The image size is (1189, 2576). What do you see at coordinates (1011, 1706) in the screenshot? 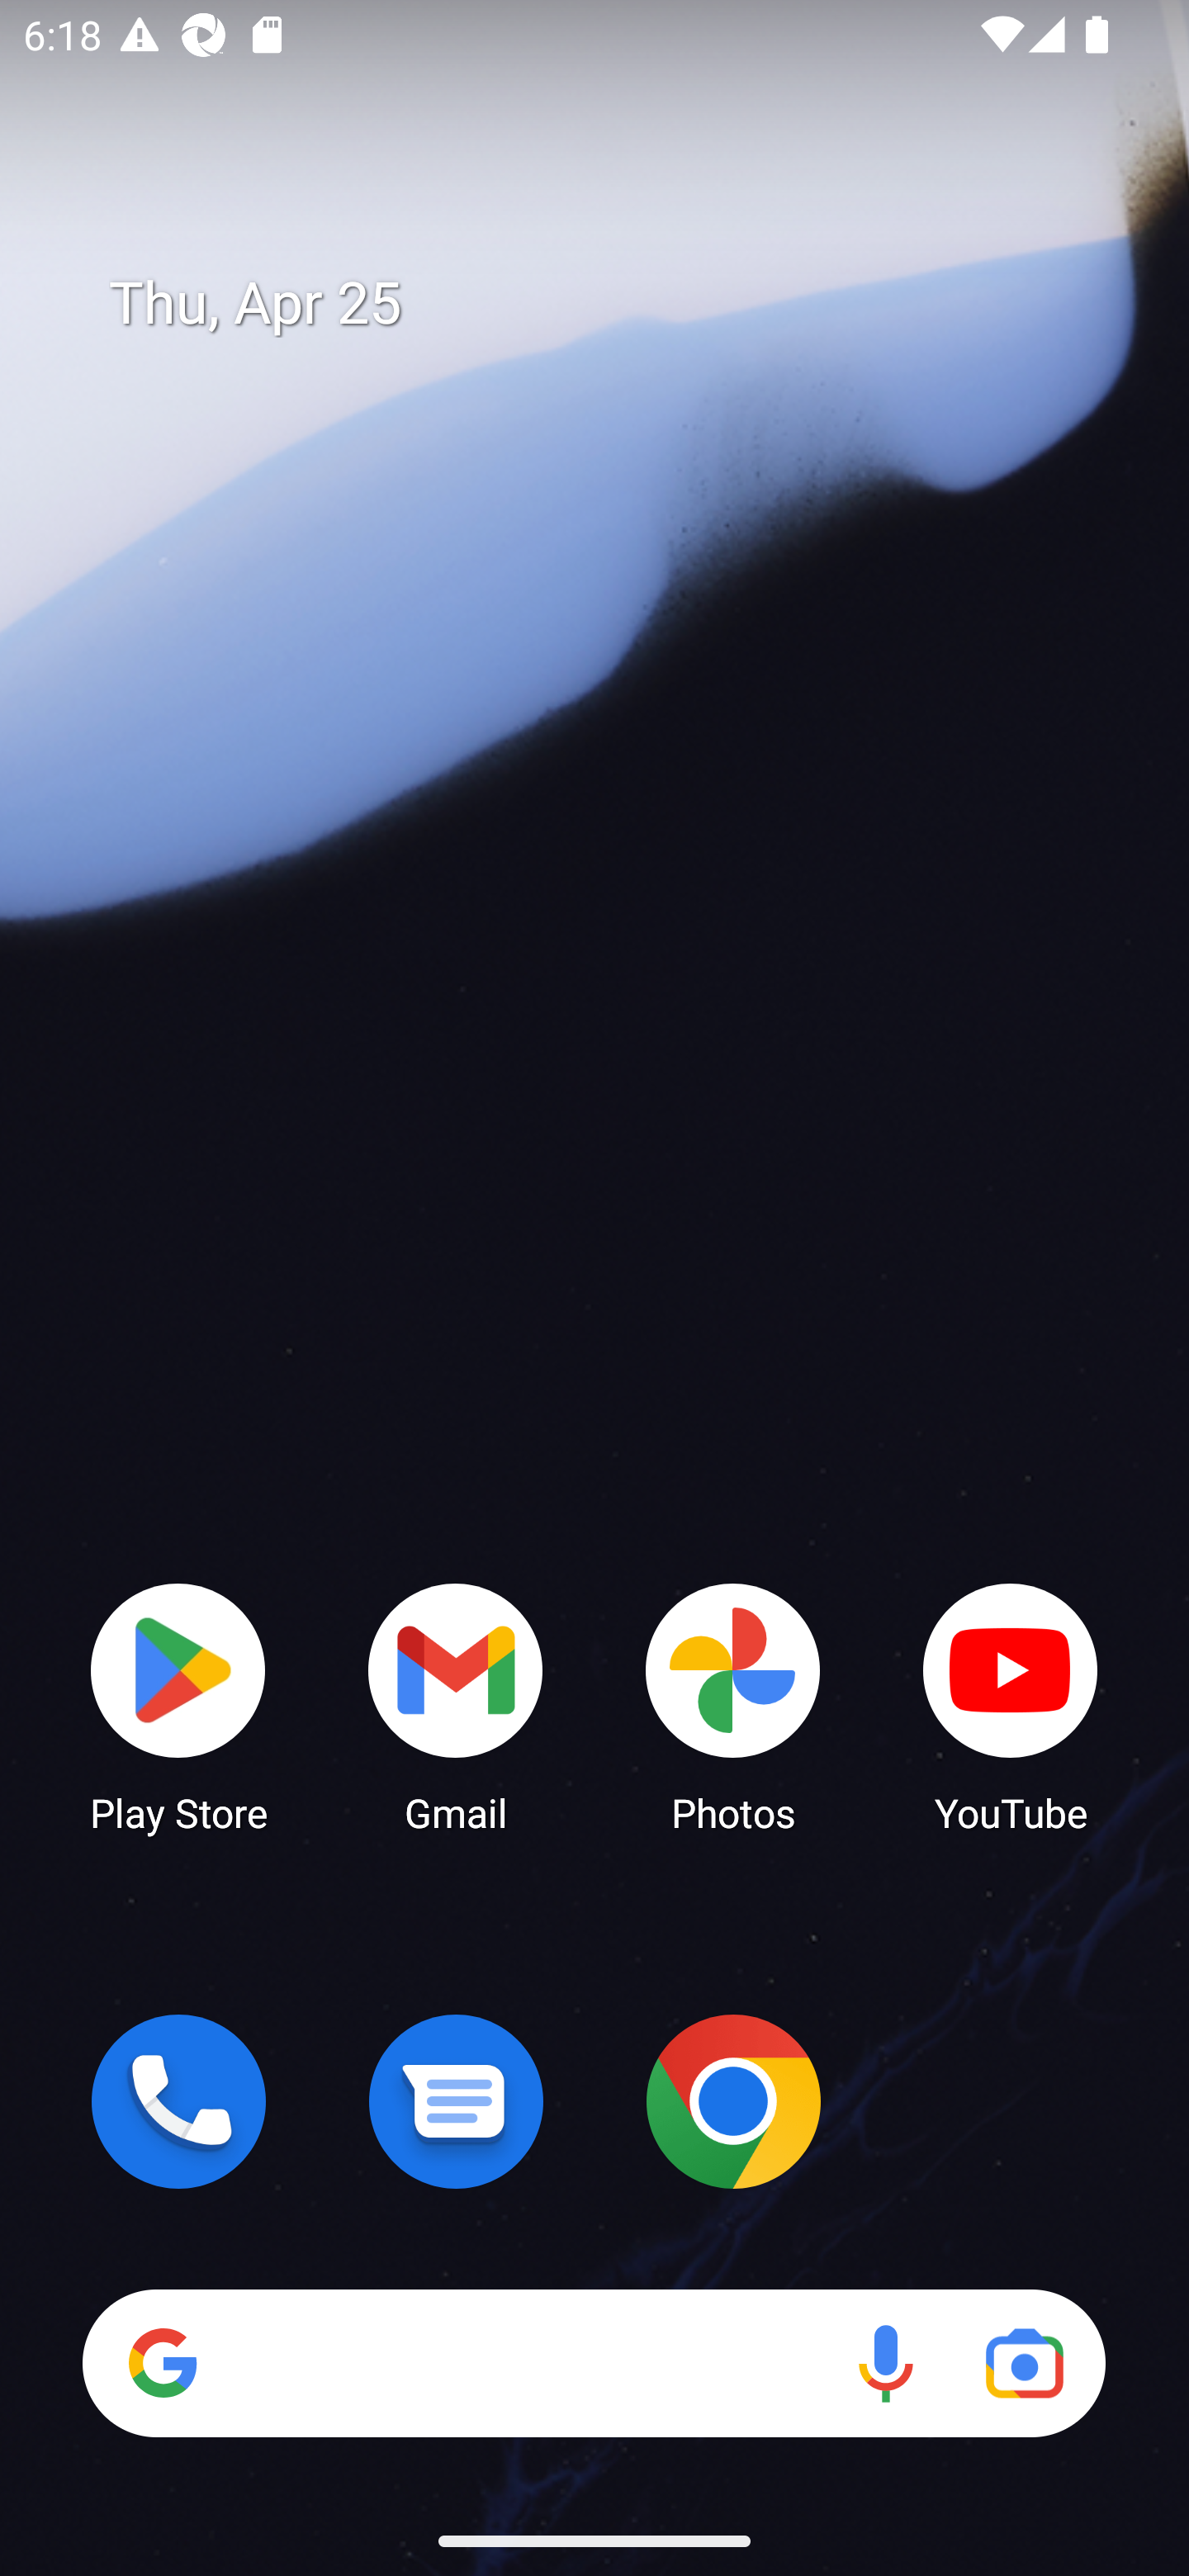
I see `YouTube` at bounding box center [1011, 1706].